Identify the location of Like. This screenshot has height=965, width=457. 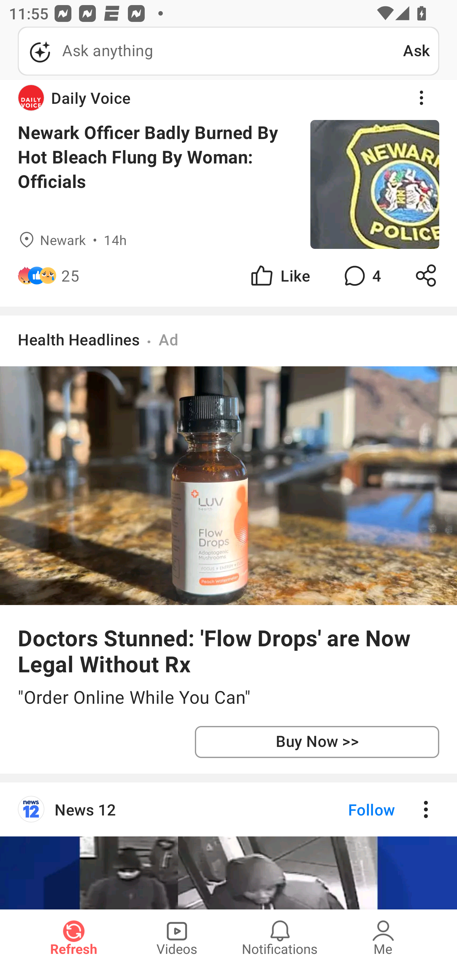
(279, 276).